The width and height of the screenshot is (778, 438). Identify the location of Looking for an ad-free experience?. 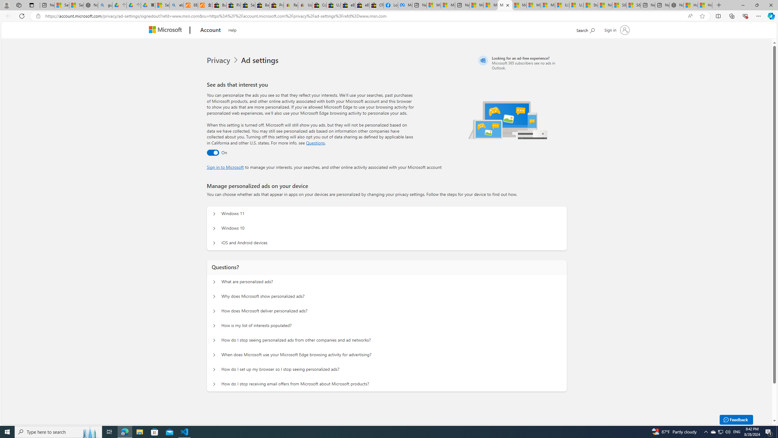
(522, 63).